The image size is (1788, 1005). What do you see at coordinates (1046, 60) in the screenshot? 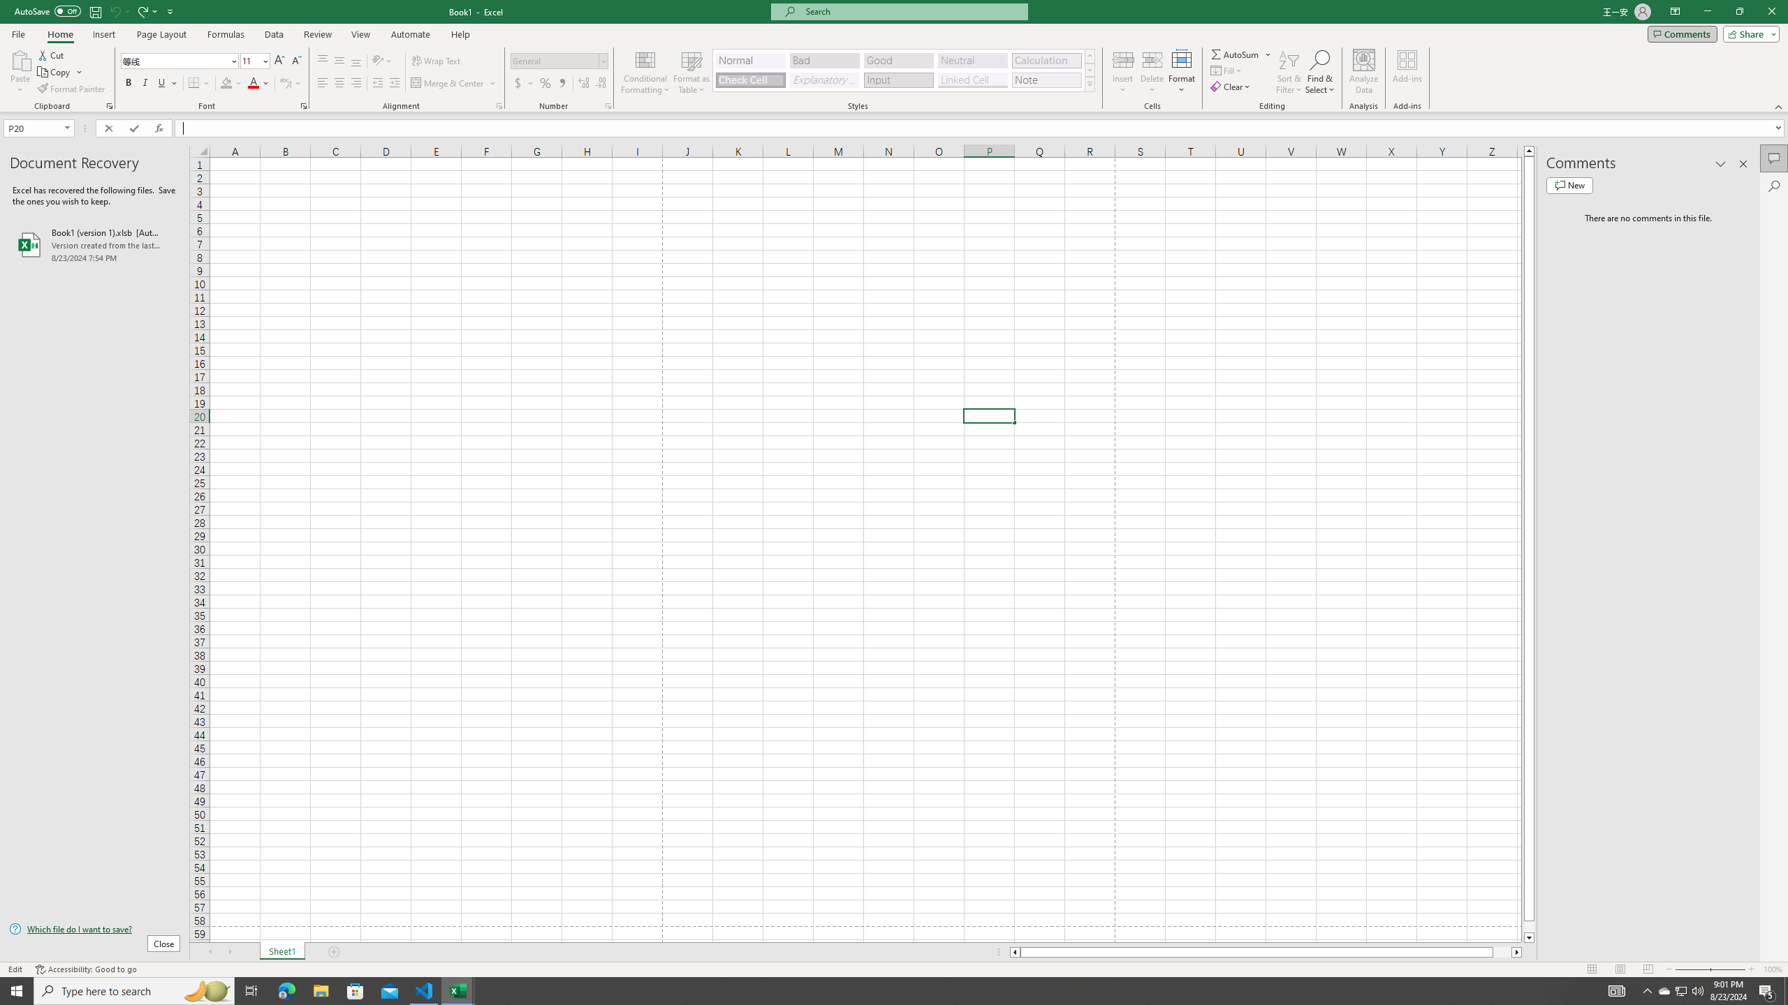
I see `Calculation` at bounding box center [1046, 60].